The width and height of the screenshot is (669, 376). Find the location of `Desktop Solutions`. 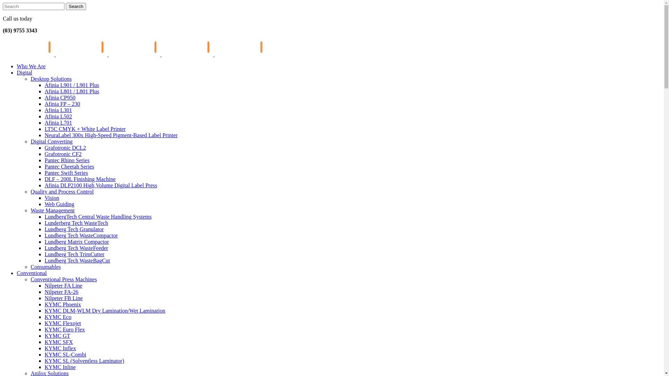

Desktop Solutions is located at coordinates (51, 79).